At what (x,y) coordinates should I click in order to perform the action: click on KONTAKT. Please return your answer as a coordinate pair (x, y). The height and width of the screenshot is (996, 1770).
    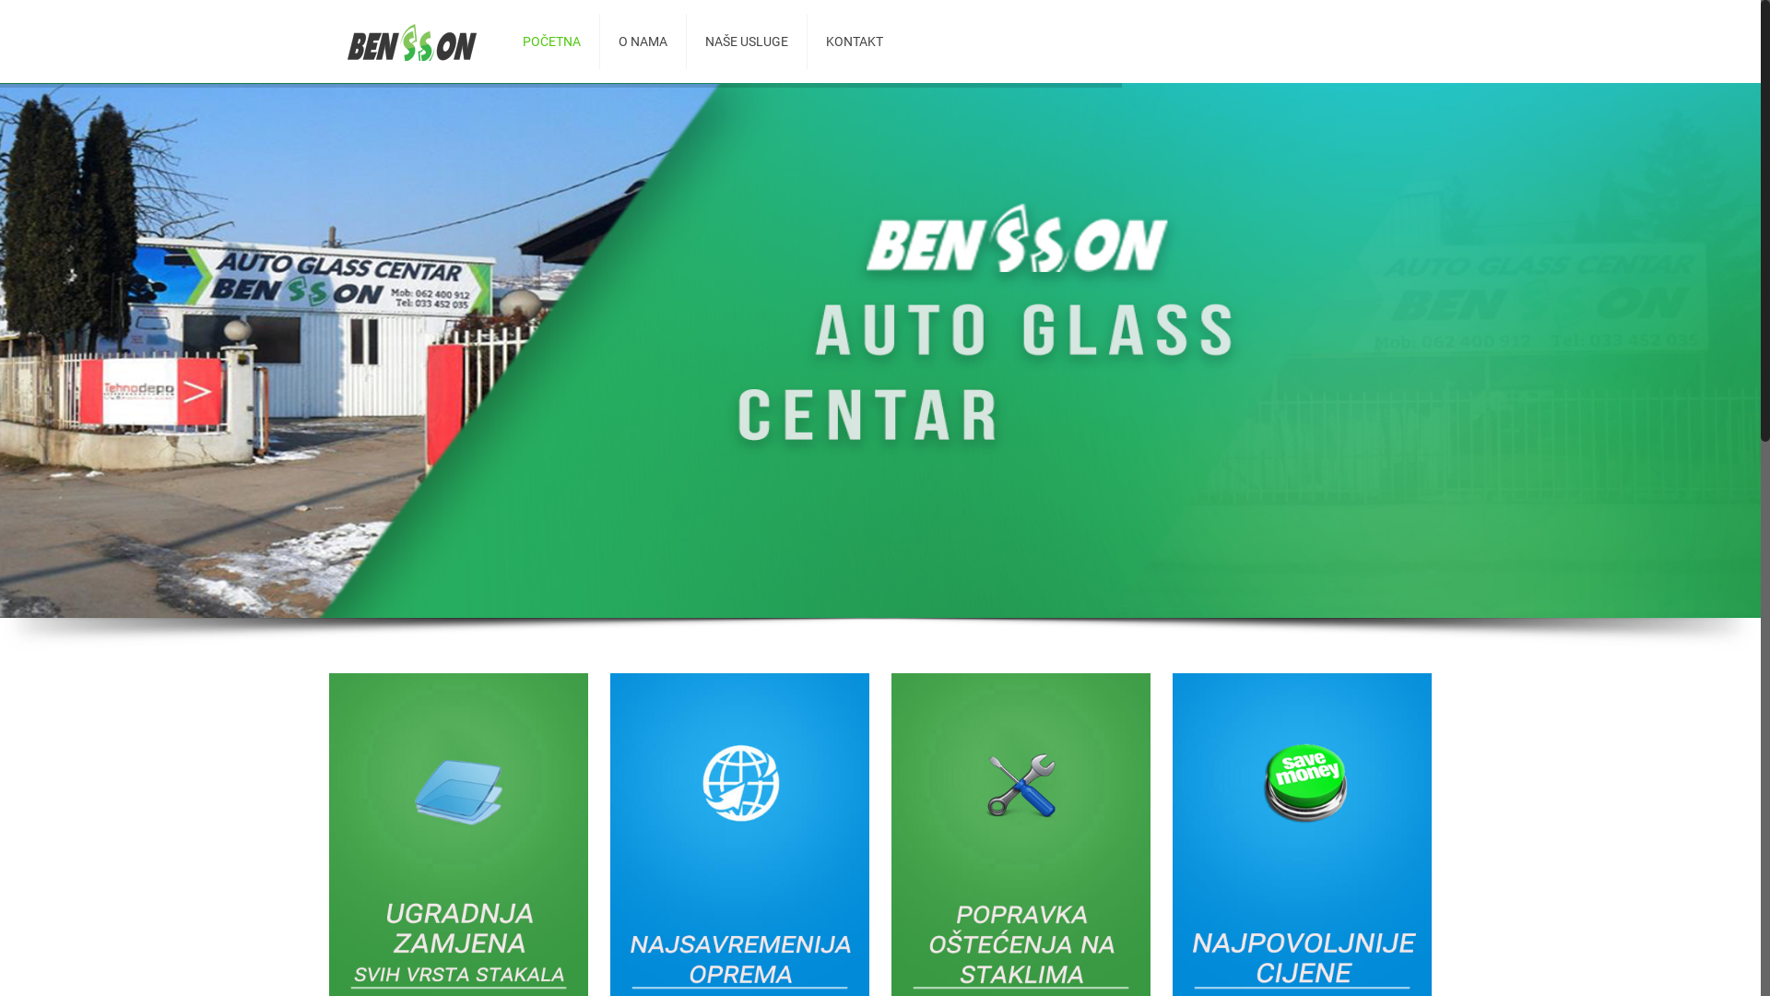
    Looking at the image, I should click on (855, 41).